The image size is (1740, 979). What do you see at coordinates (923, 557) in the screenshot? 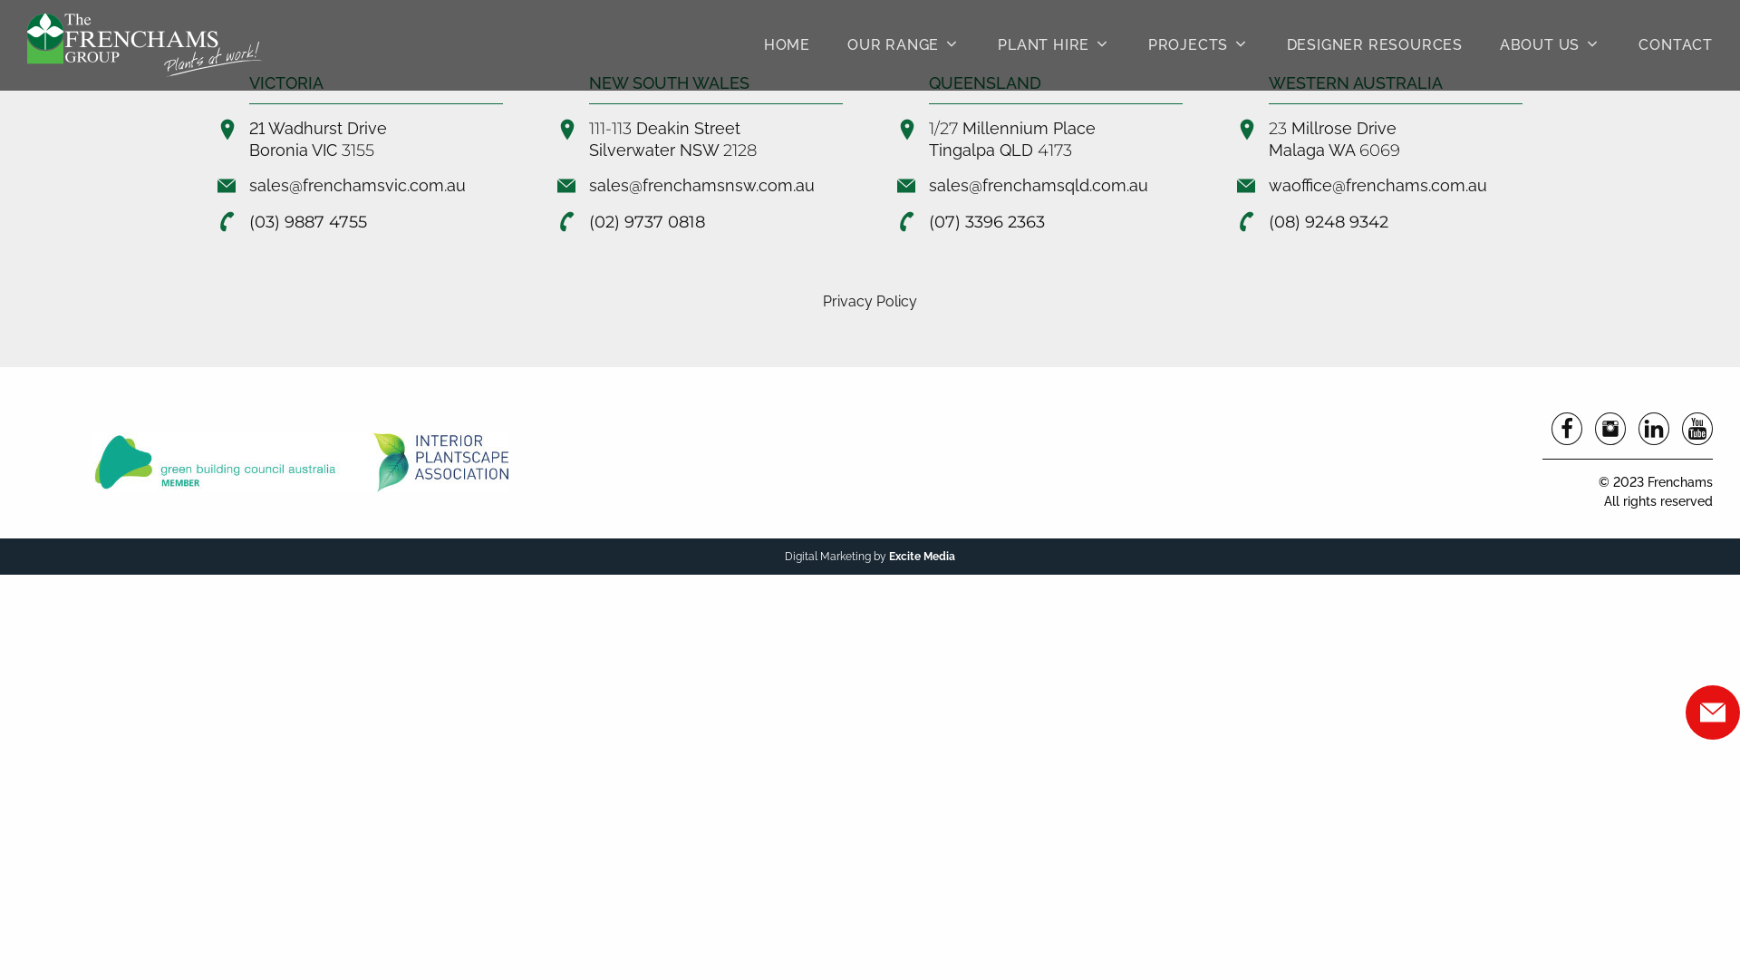
I see `Excite Media` at bounding box center [923, 557].